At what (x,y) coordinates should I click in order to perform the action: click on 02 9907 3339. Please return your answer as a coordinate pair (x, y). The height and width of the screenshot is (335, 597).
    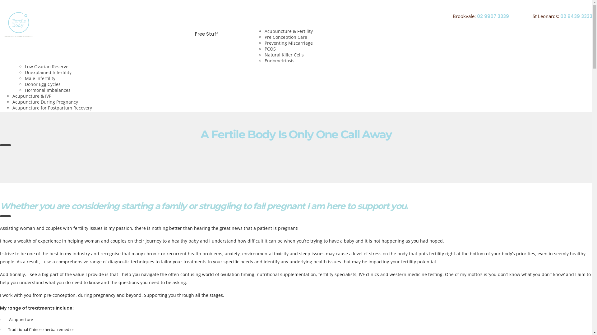
    Looking at the image, I should click on (493, 16).